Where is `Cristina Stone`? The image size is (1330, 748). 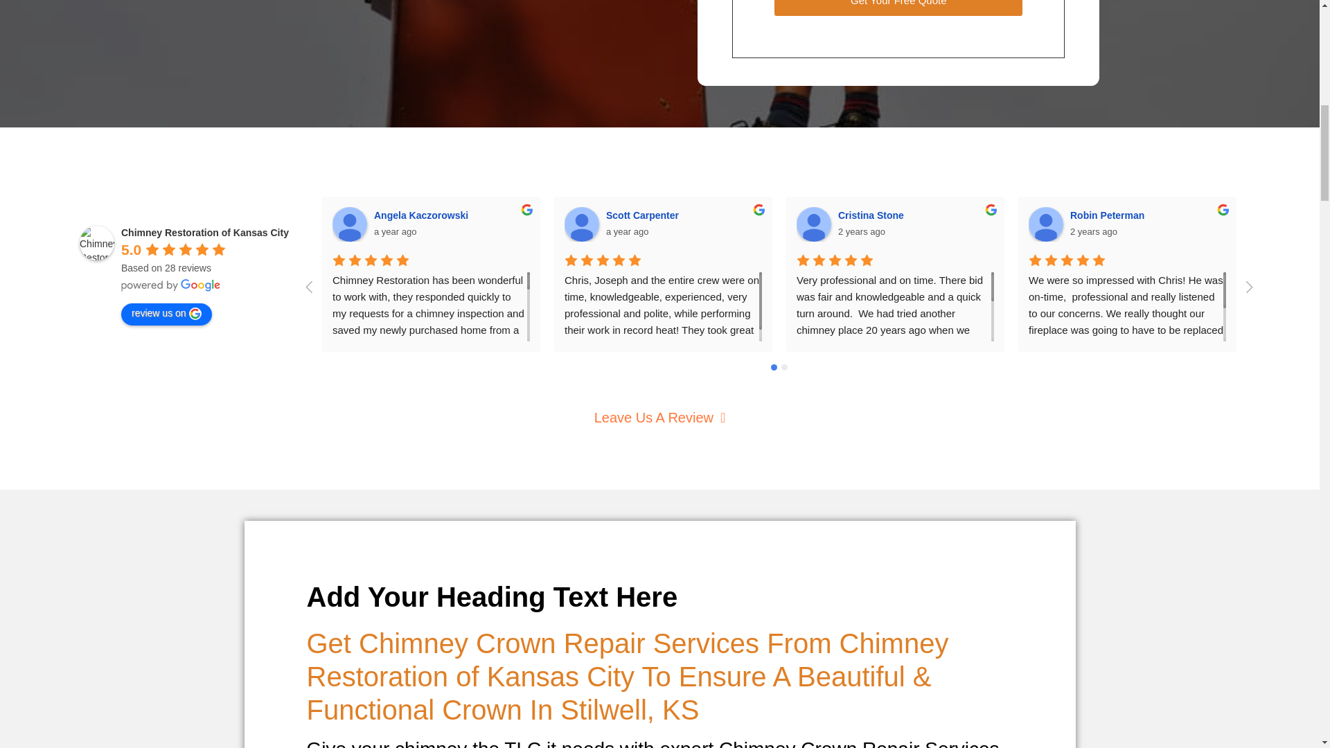 Cristina Stone is located at coordinates (814, 224).